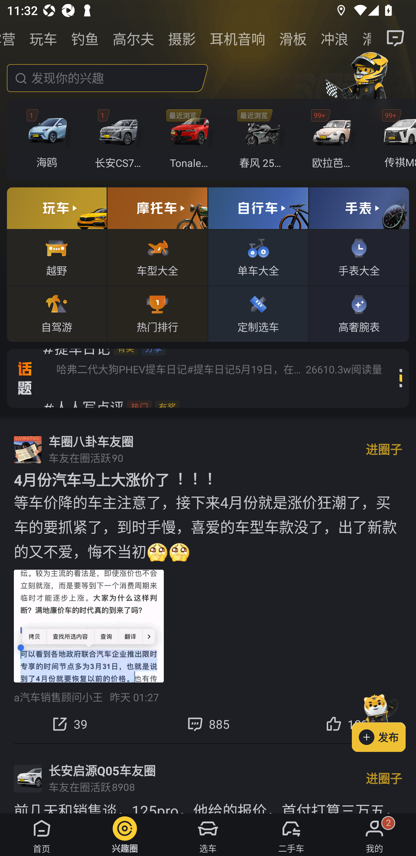  I want to click on 车圈八卦车友圈 车友在圈活跃 90 进圈子, so click(208, 449).